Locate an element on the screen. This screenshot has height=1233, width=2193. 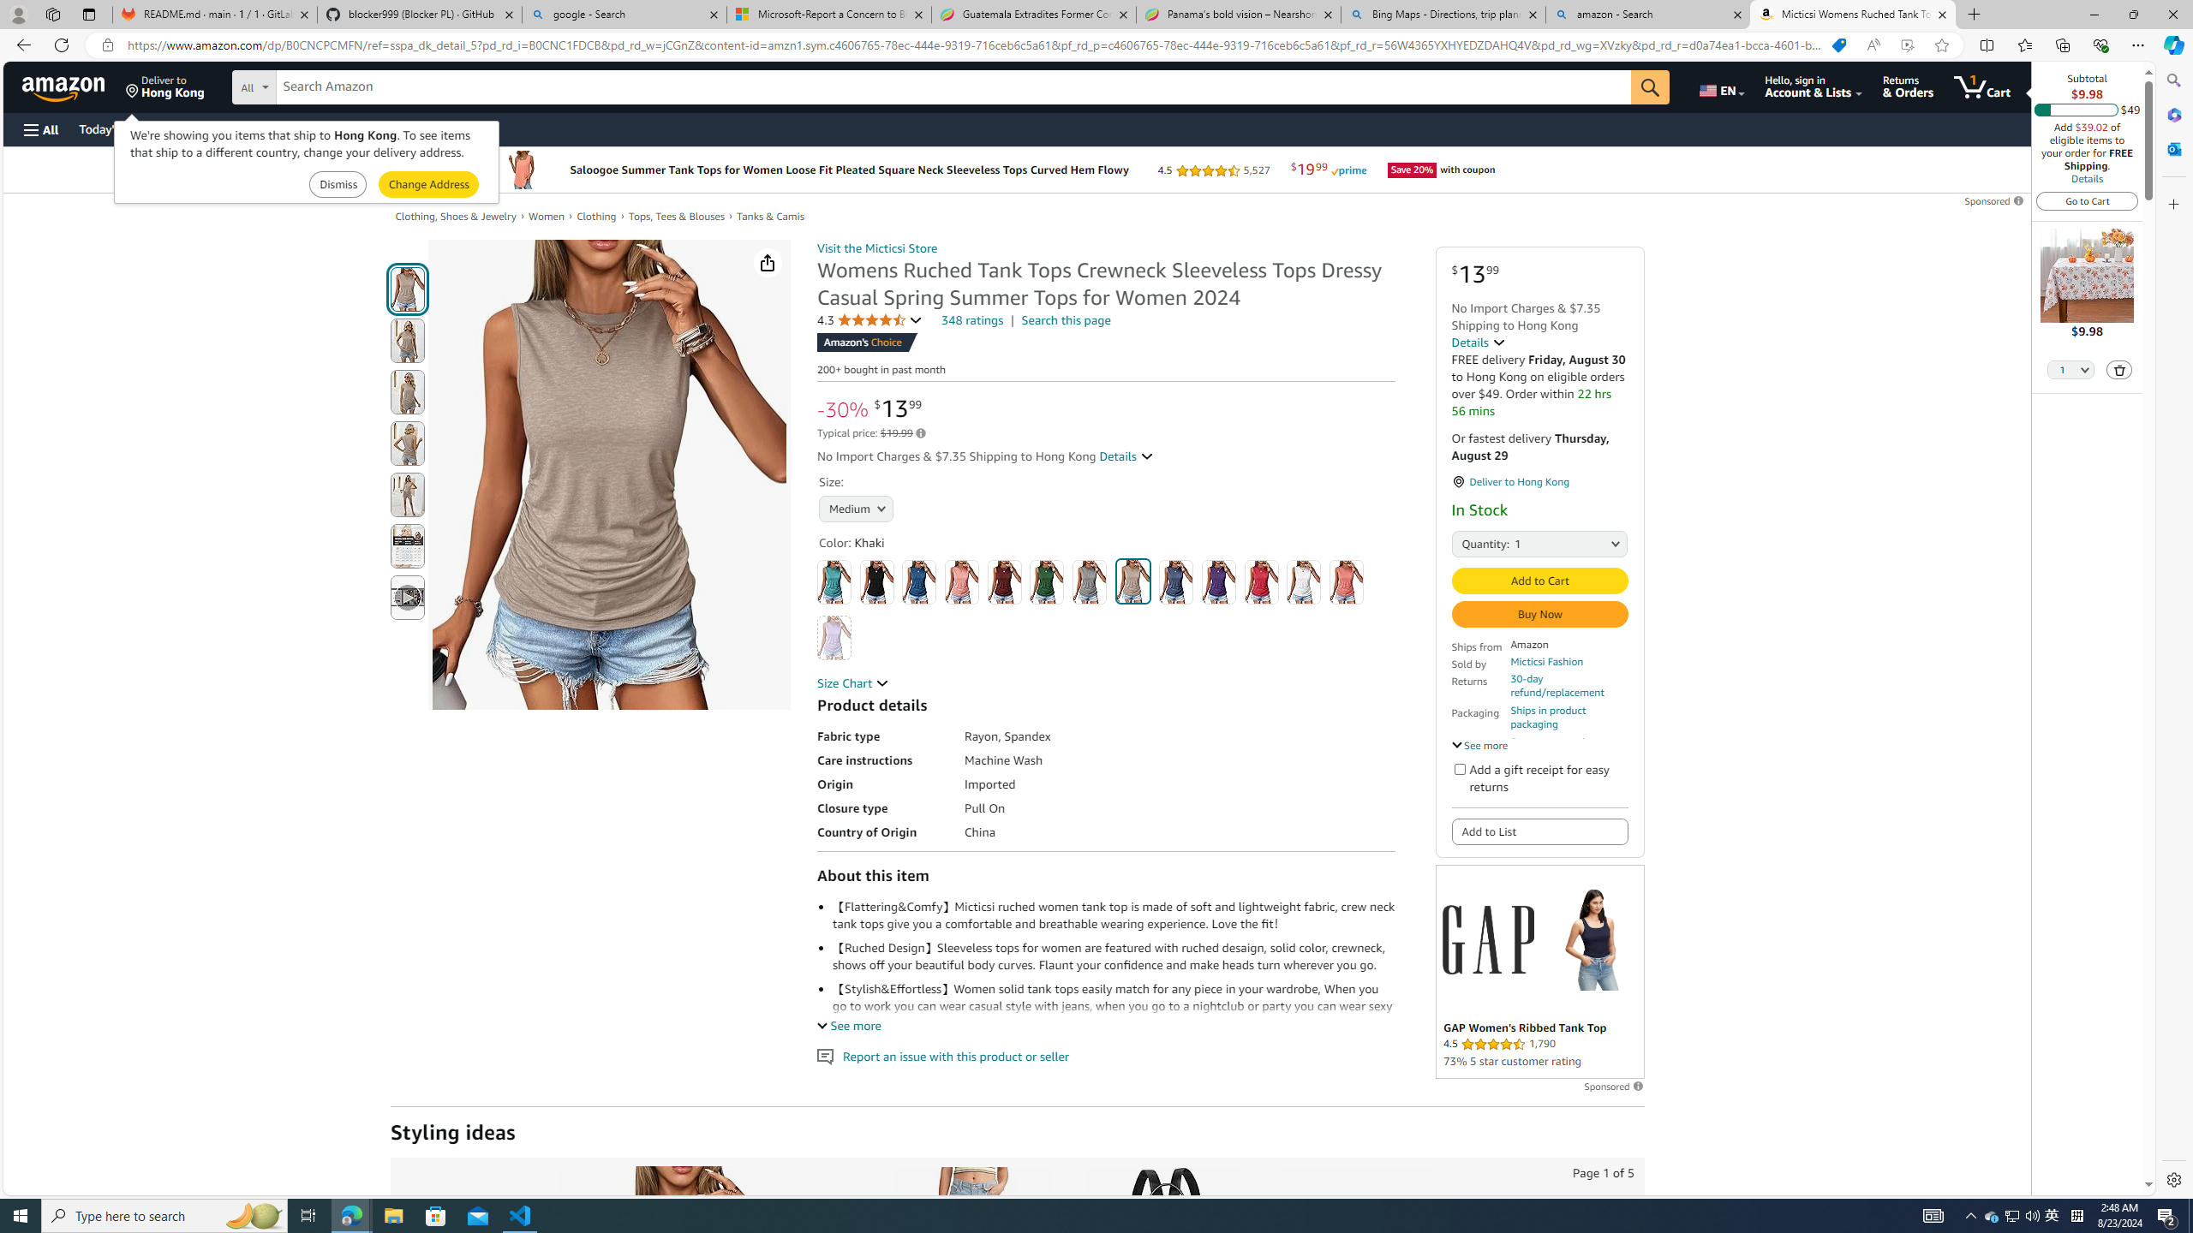
4.3 4.3 out of 5 stars is located at coordinates (870, 320).